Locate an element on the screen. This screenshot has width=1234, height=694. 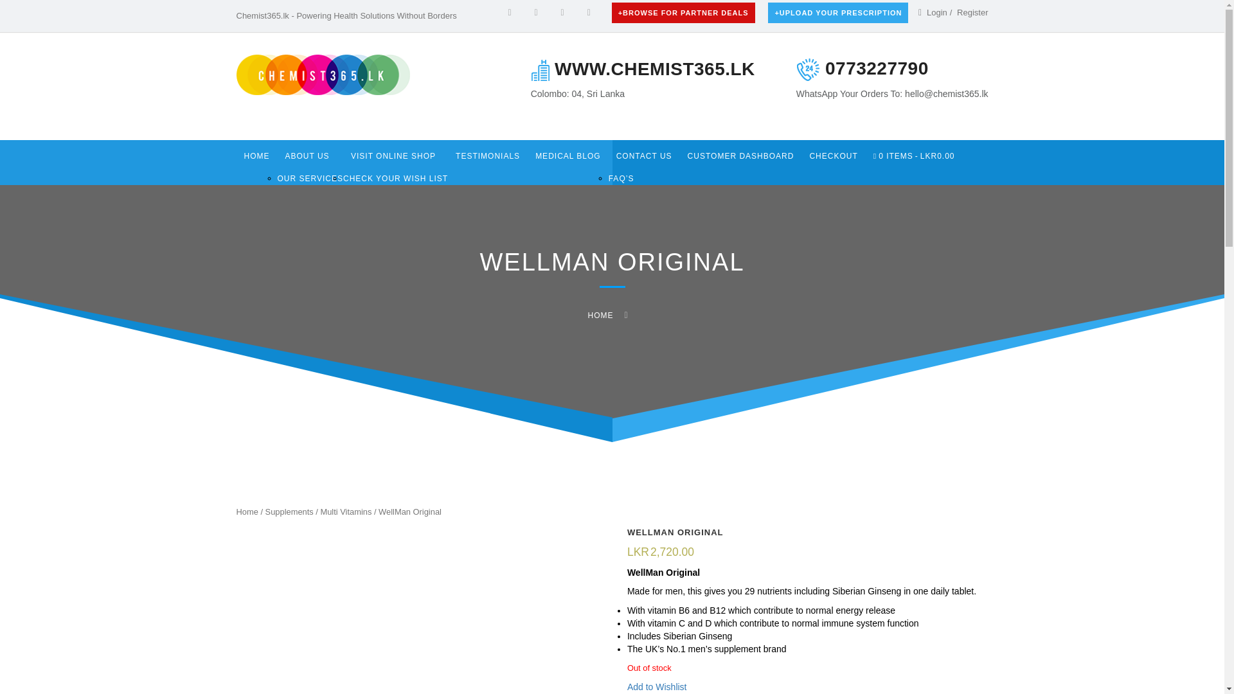
OUR SERVICES is located at coordinates (310, 179).